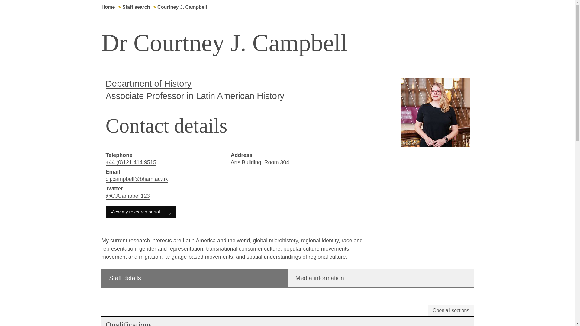 Image resolution: width=580 pixels, height=326 pixels. Describe the element at coordinates (108, 7) in the screenshot. I see `Home` at that location.